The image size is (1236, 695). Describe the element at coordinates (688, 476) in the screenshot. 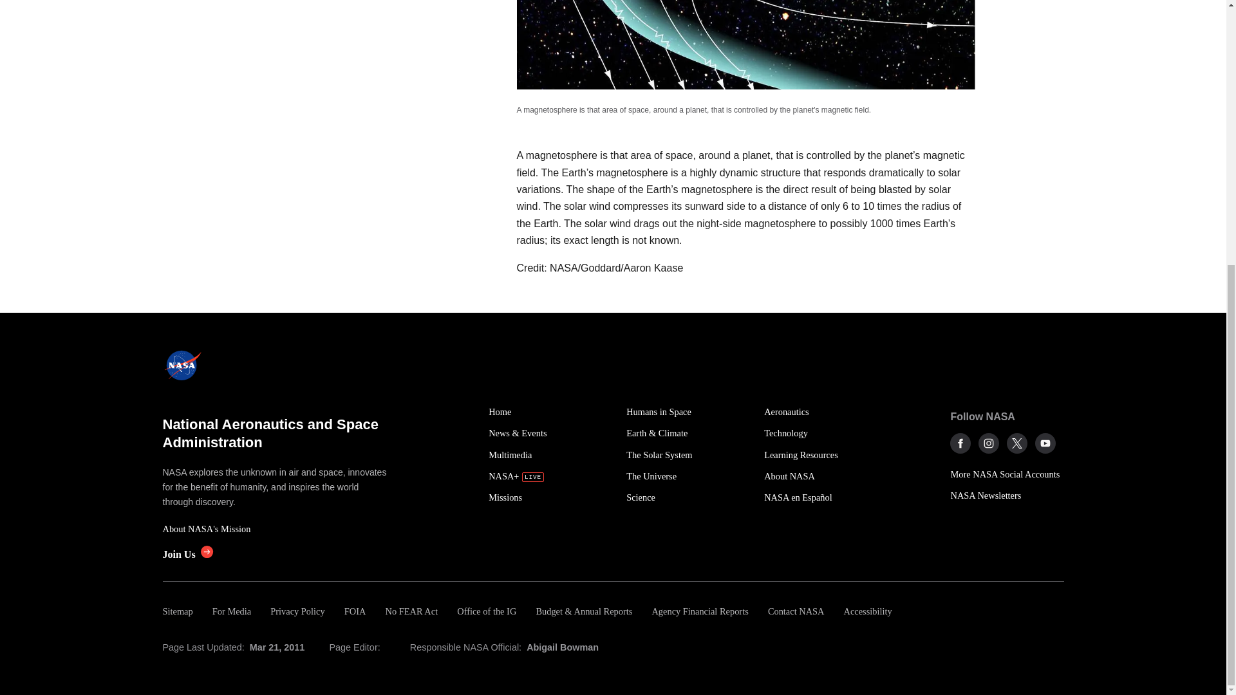

I see `The Universe` at that location.